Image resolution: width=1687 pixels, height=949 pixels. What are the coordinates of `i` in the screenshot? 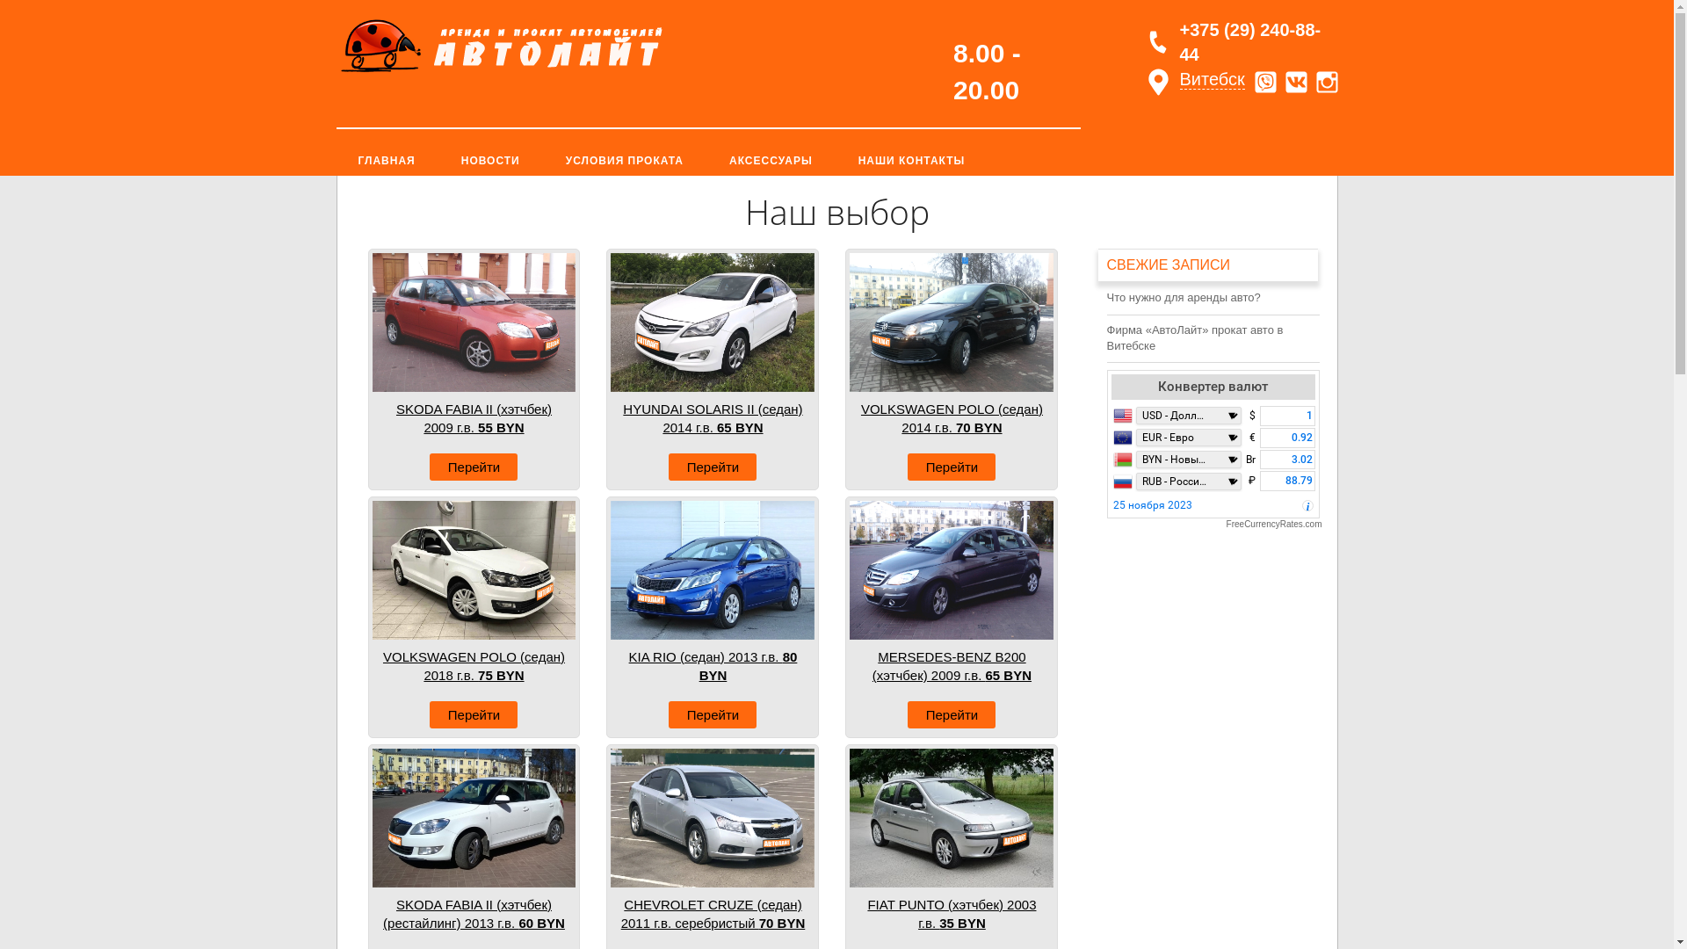 It's located at (1307, 507).